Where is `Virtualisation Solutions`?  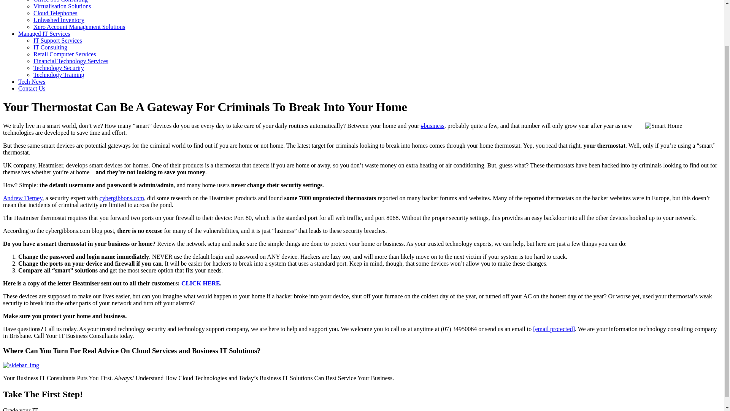 Virtualisation Solutions is located at coordinates (62, 6).